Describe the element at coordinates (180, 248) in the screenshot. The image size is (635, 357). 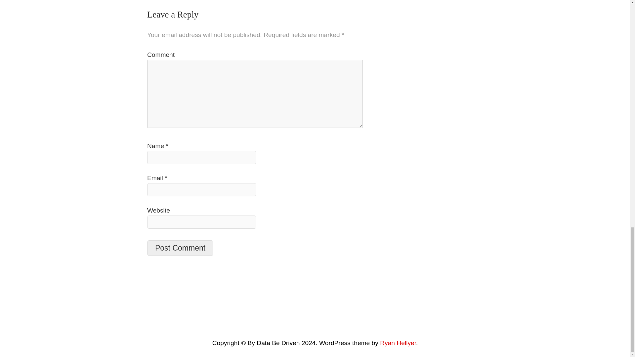
I see `Post Comment` at that location.